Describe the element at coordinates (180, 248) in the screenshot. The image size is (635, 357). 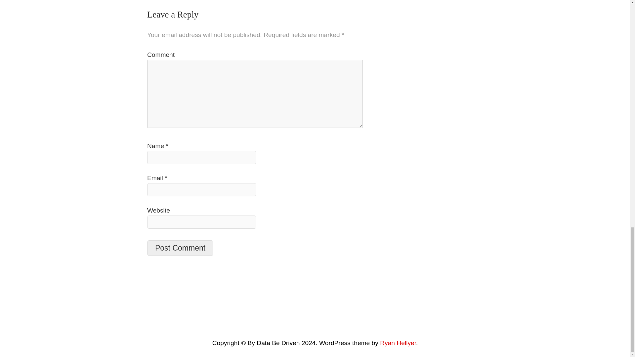
I see `Post Comment` at that location.